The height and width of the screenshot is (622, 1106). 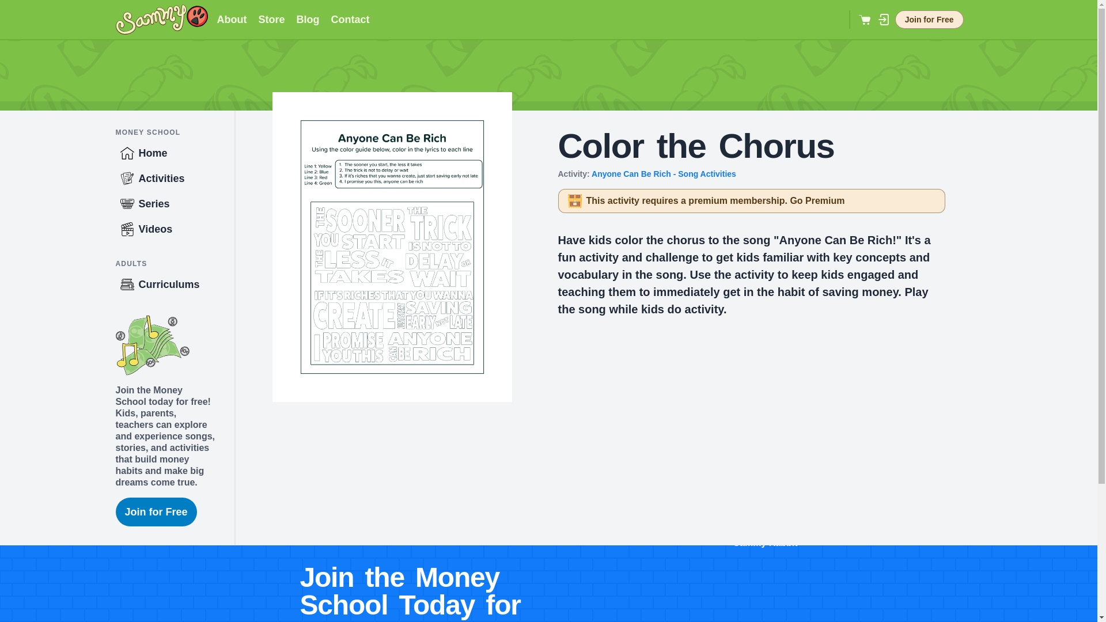 What do you see at coordinates (271, 20) in the screenshot?
I see `Store` at bounding box center [271, 20].